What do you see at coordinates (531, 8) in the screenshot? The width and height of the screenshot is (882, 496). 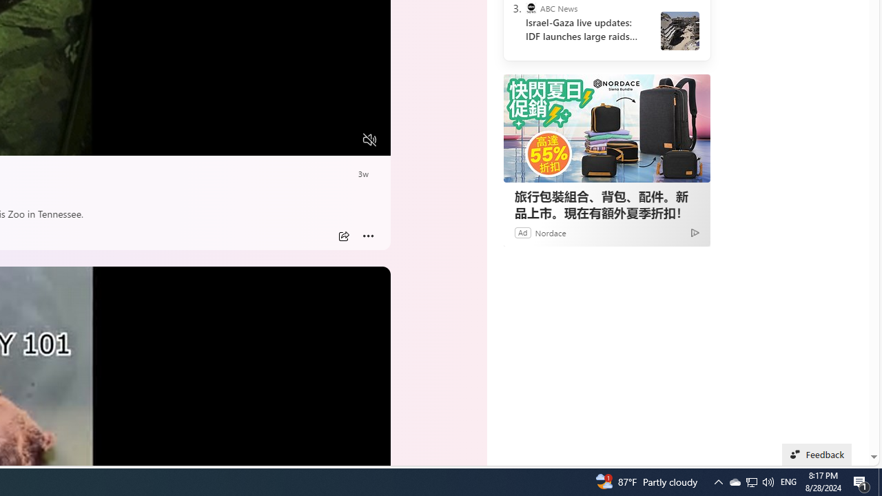 I see `ABC News` at bounding box center [531, 8].